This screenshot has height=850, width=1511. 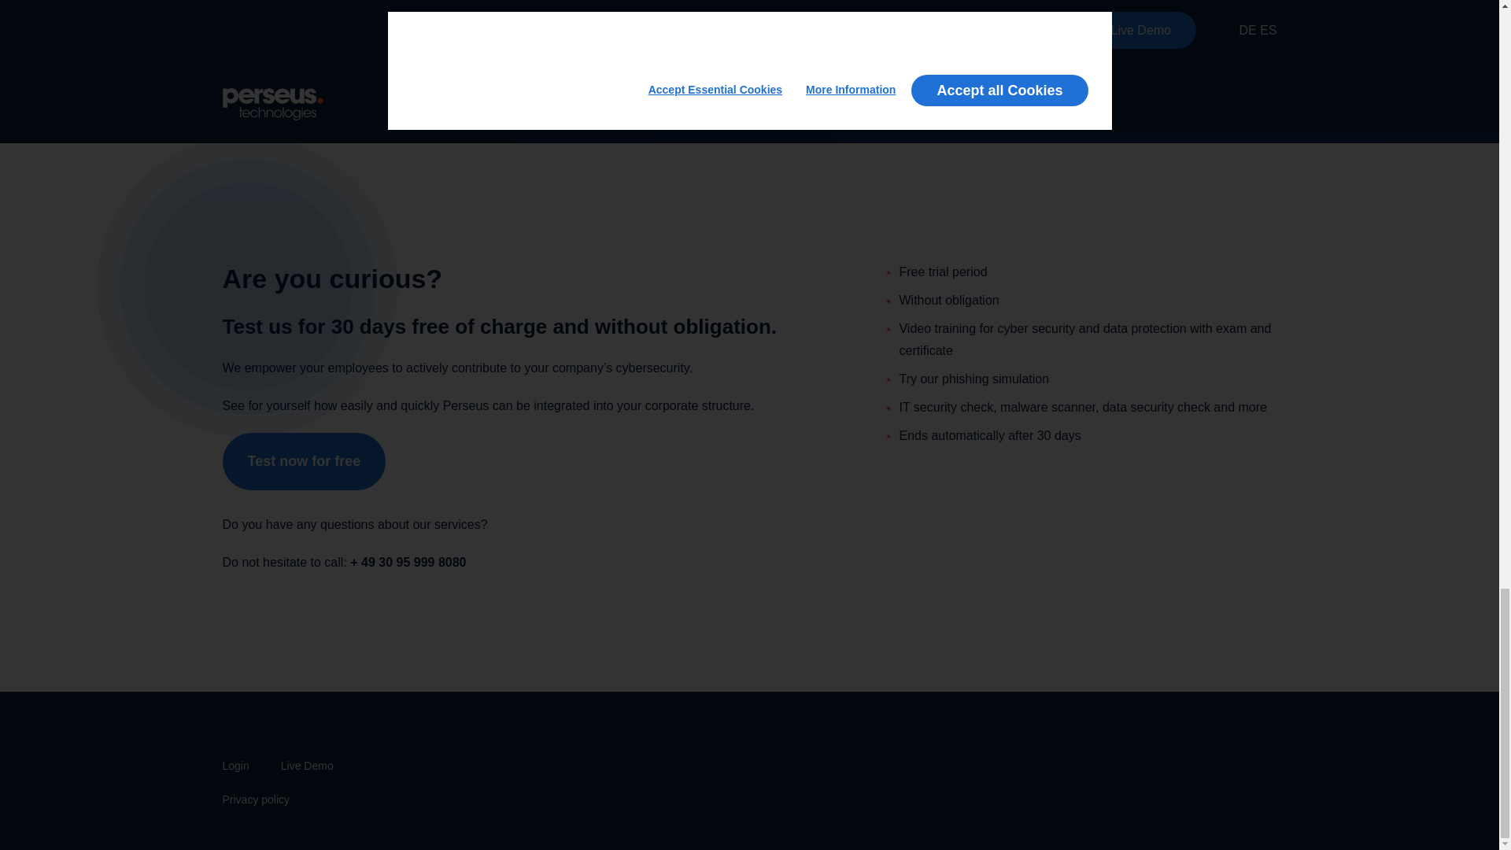 I want to click on Live Demo, so click(x=307, y=765).